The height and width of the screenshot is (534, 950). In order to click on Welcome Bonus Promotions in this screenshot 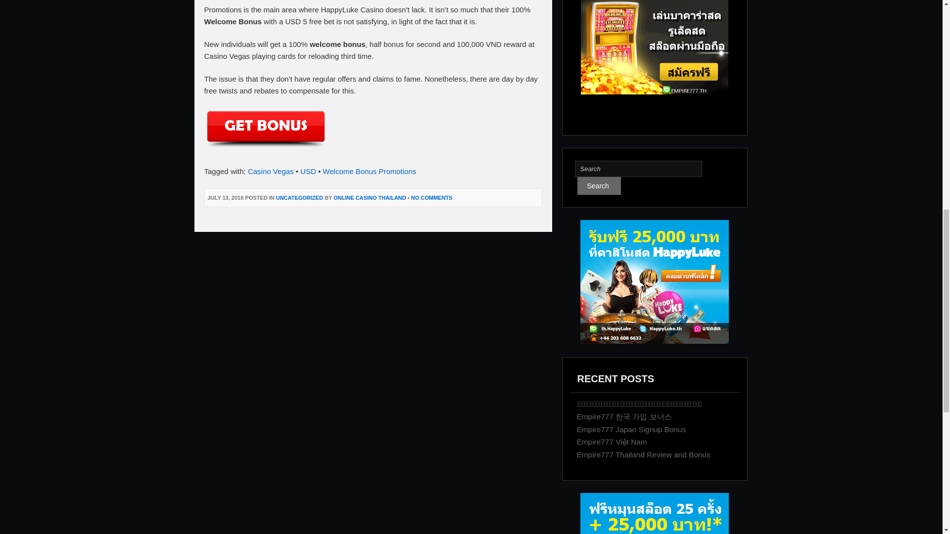, I will do `click(369, 171)`.